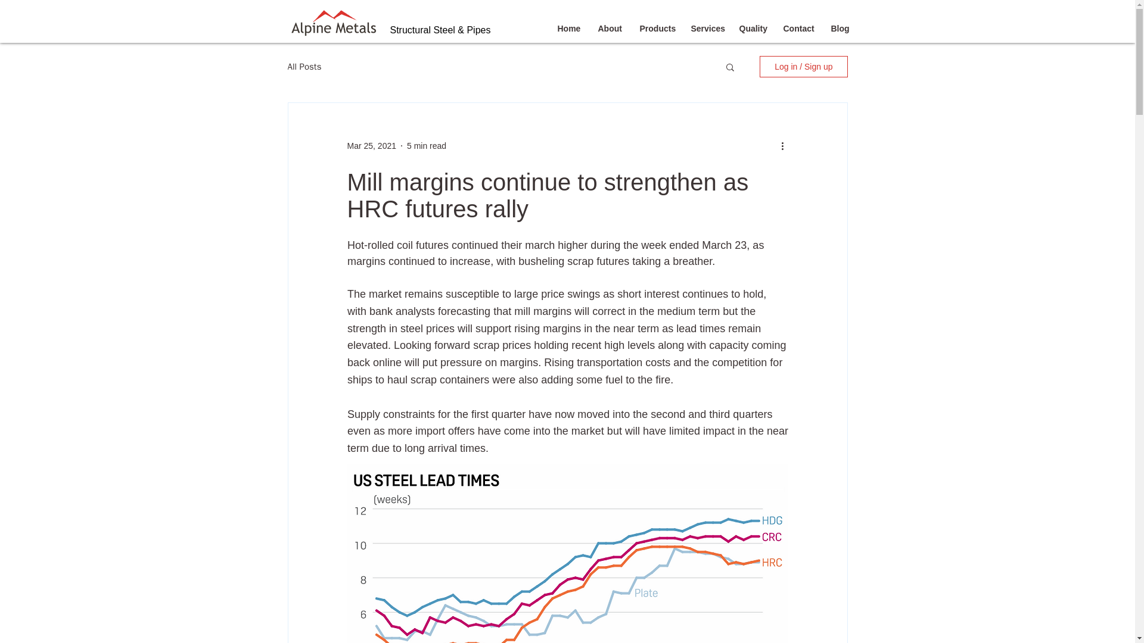 This screenshot has width=1144, height=643. What do you see at coordinates (705, 29) in the screenshot?
I see `Services` at bounding box center [705, 29].